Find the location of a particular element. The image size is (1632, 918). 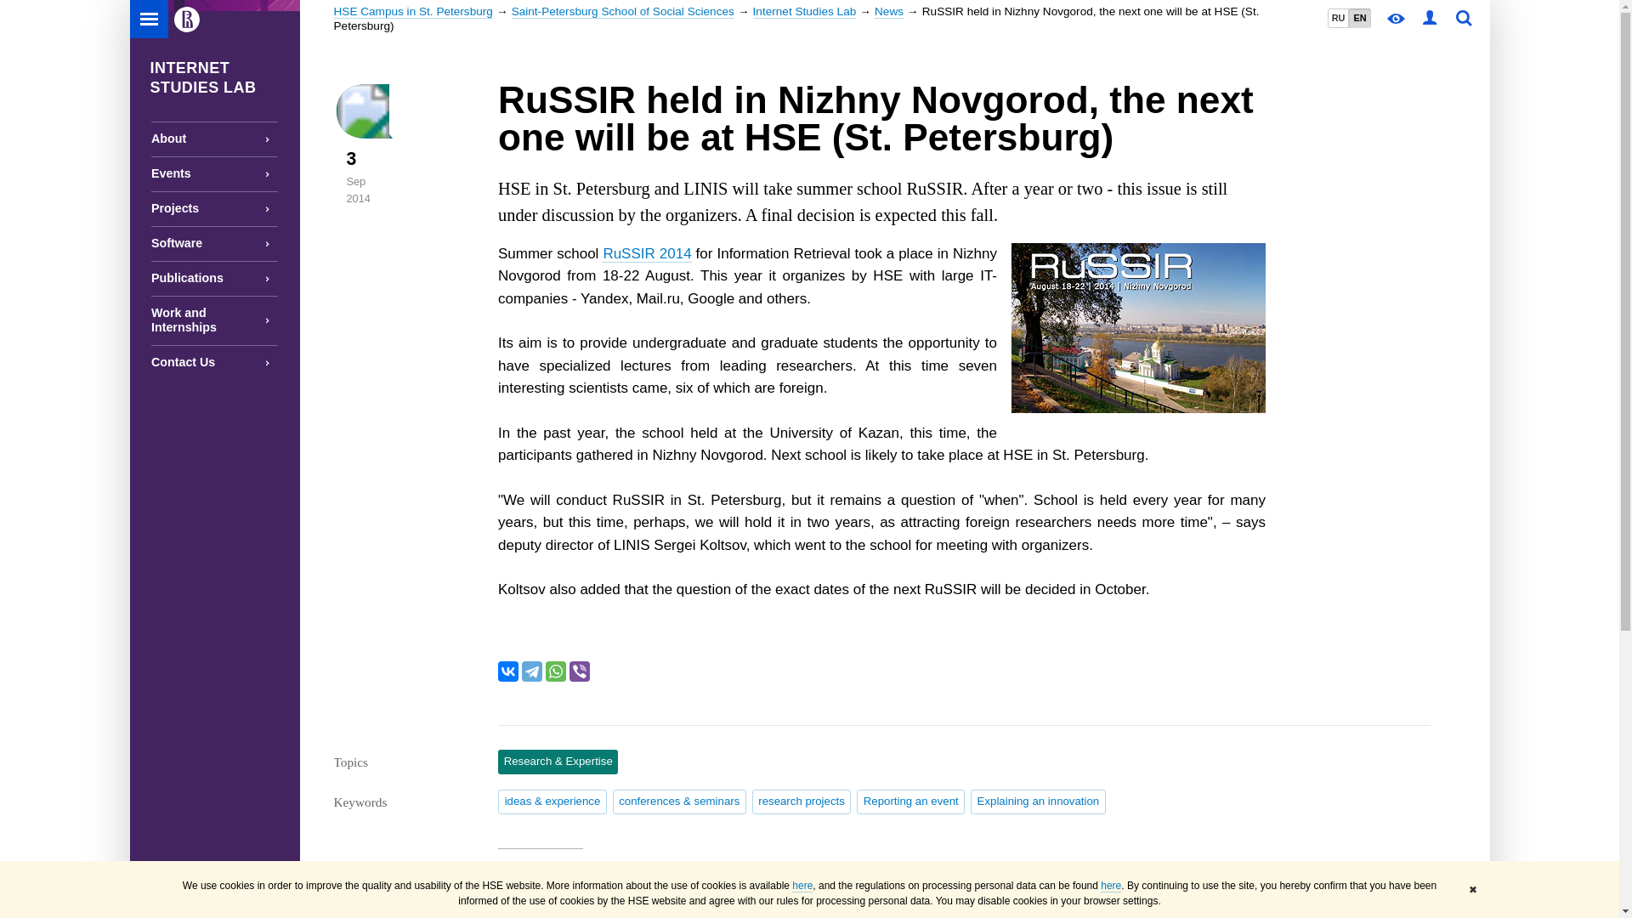

HSE Campus in St. Petersburg is located at coordinates (412, 12).